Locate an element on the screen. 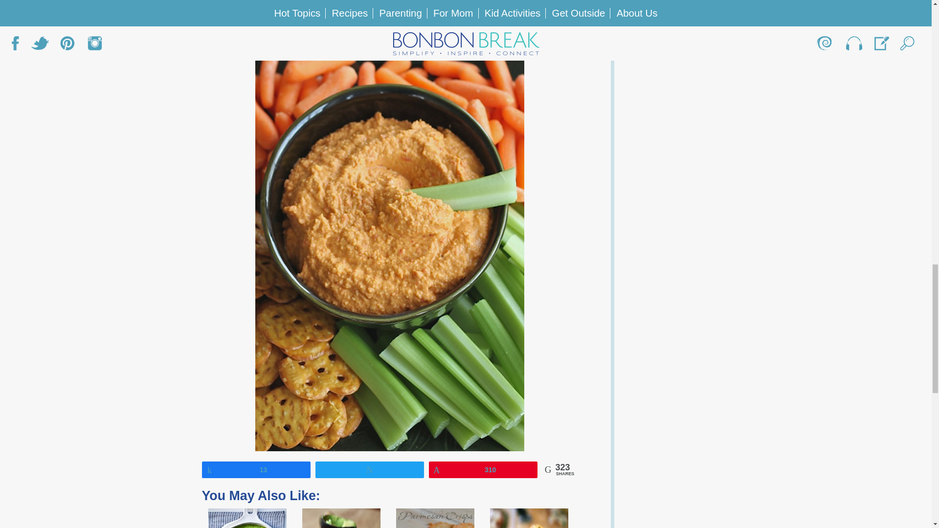 This screenshot has height=528, width=939. 13 is located at coordinates (256, 469).